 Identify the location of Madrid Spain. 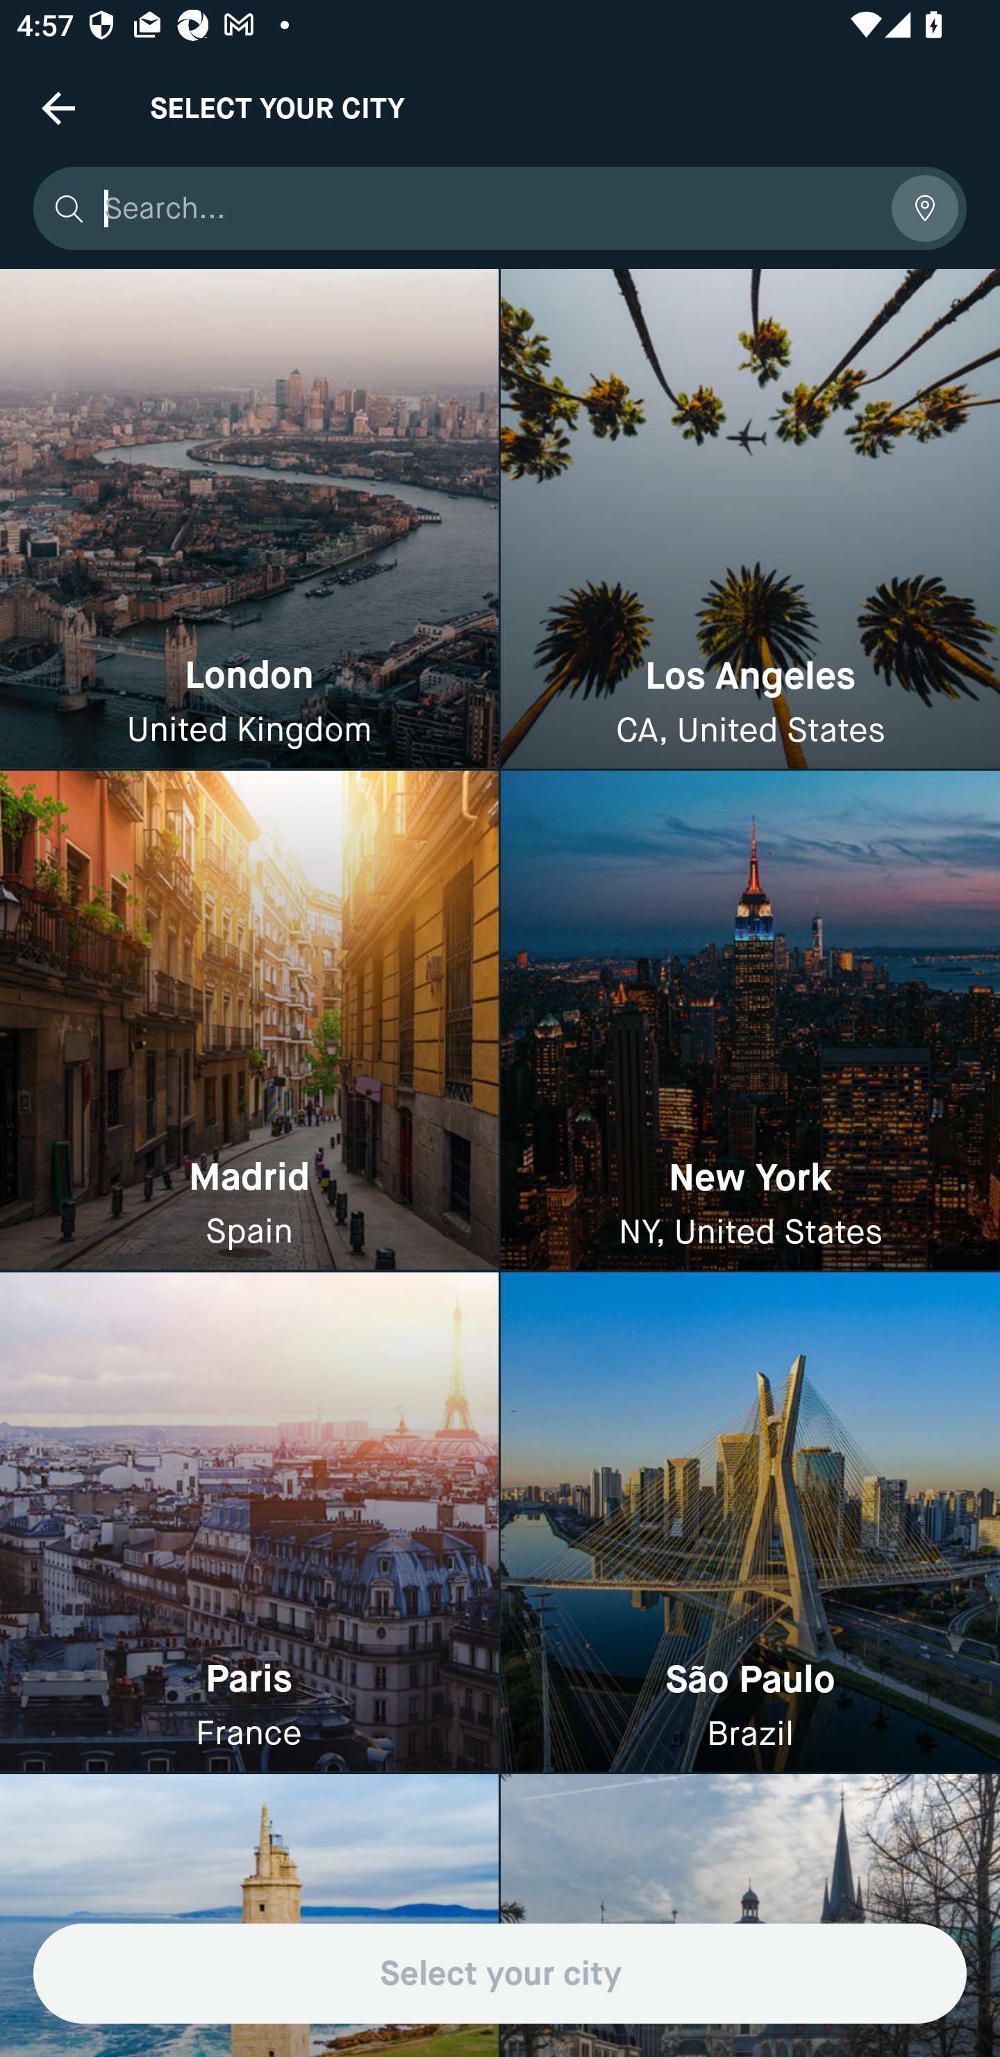
(249, 1022).